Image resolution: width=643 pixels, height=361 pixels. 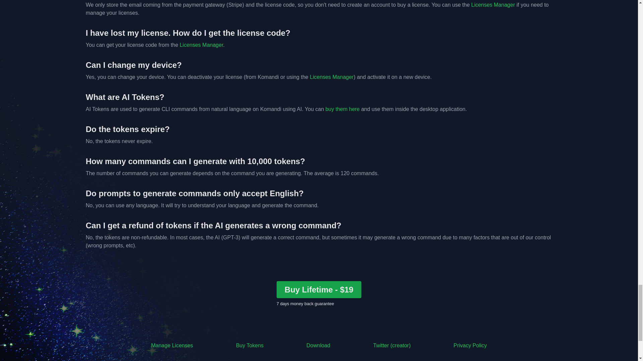 What do you see at coordinates (201, 45) in the screenshot?
I see `Licenses Manager` at bounding box center [201, 45].